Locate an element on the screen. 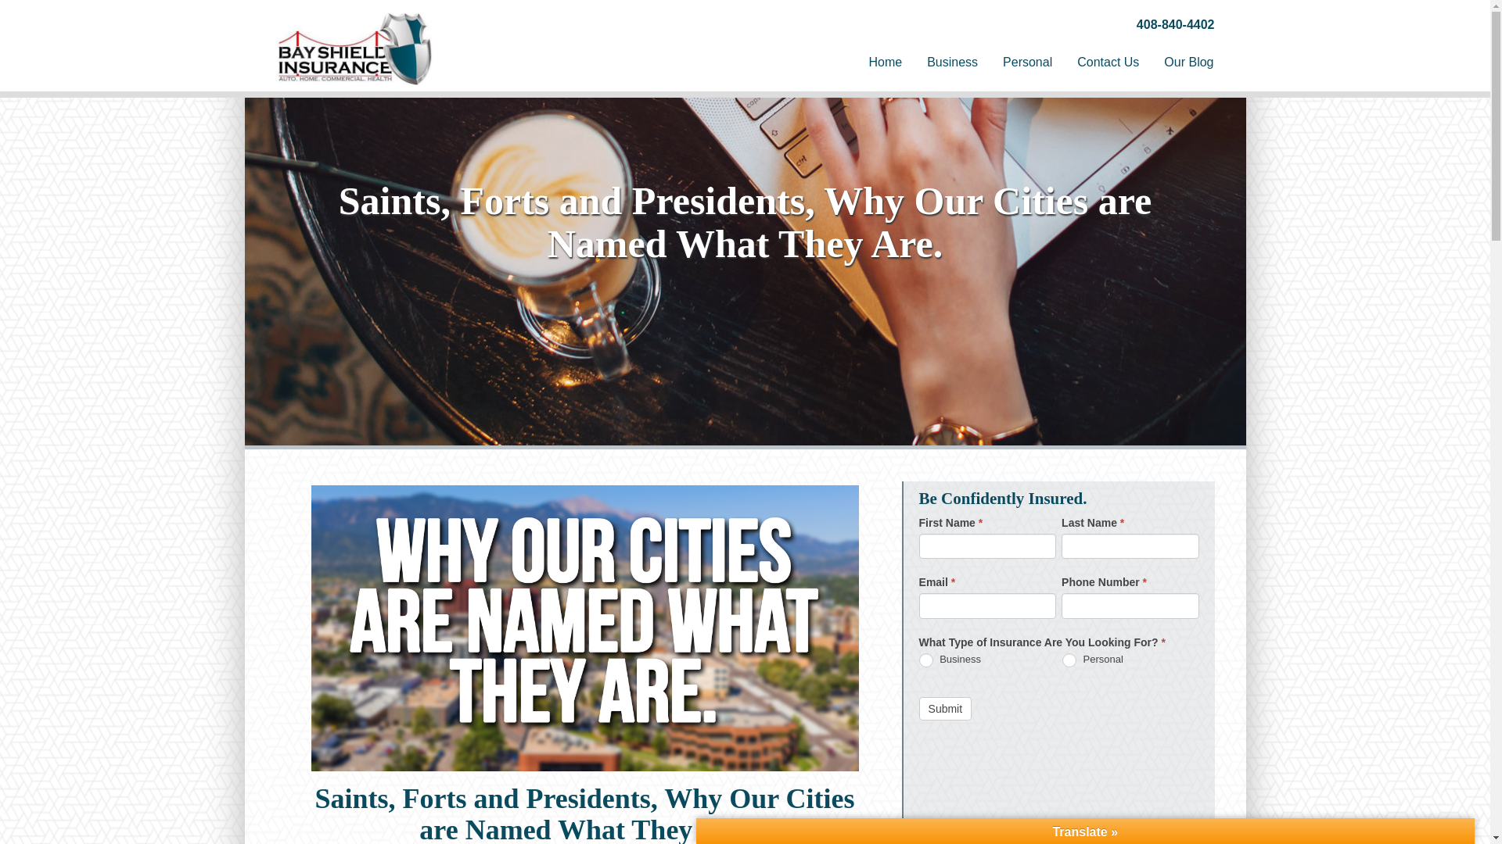 Image resolution: width=1502 pixels, height=844 pixels. 408-840-4402 is located at coordinates (1176, 23).